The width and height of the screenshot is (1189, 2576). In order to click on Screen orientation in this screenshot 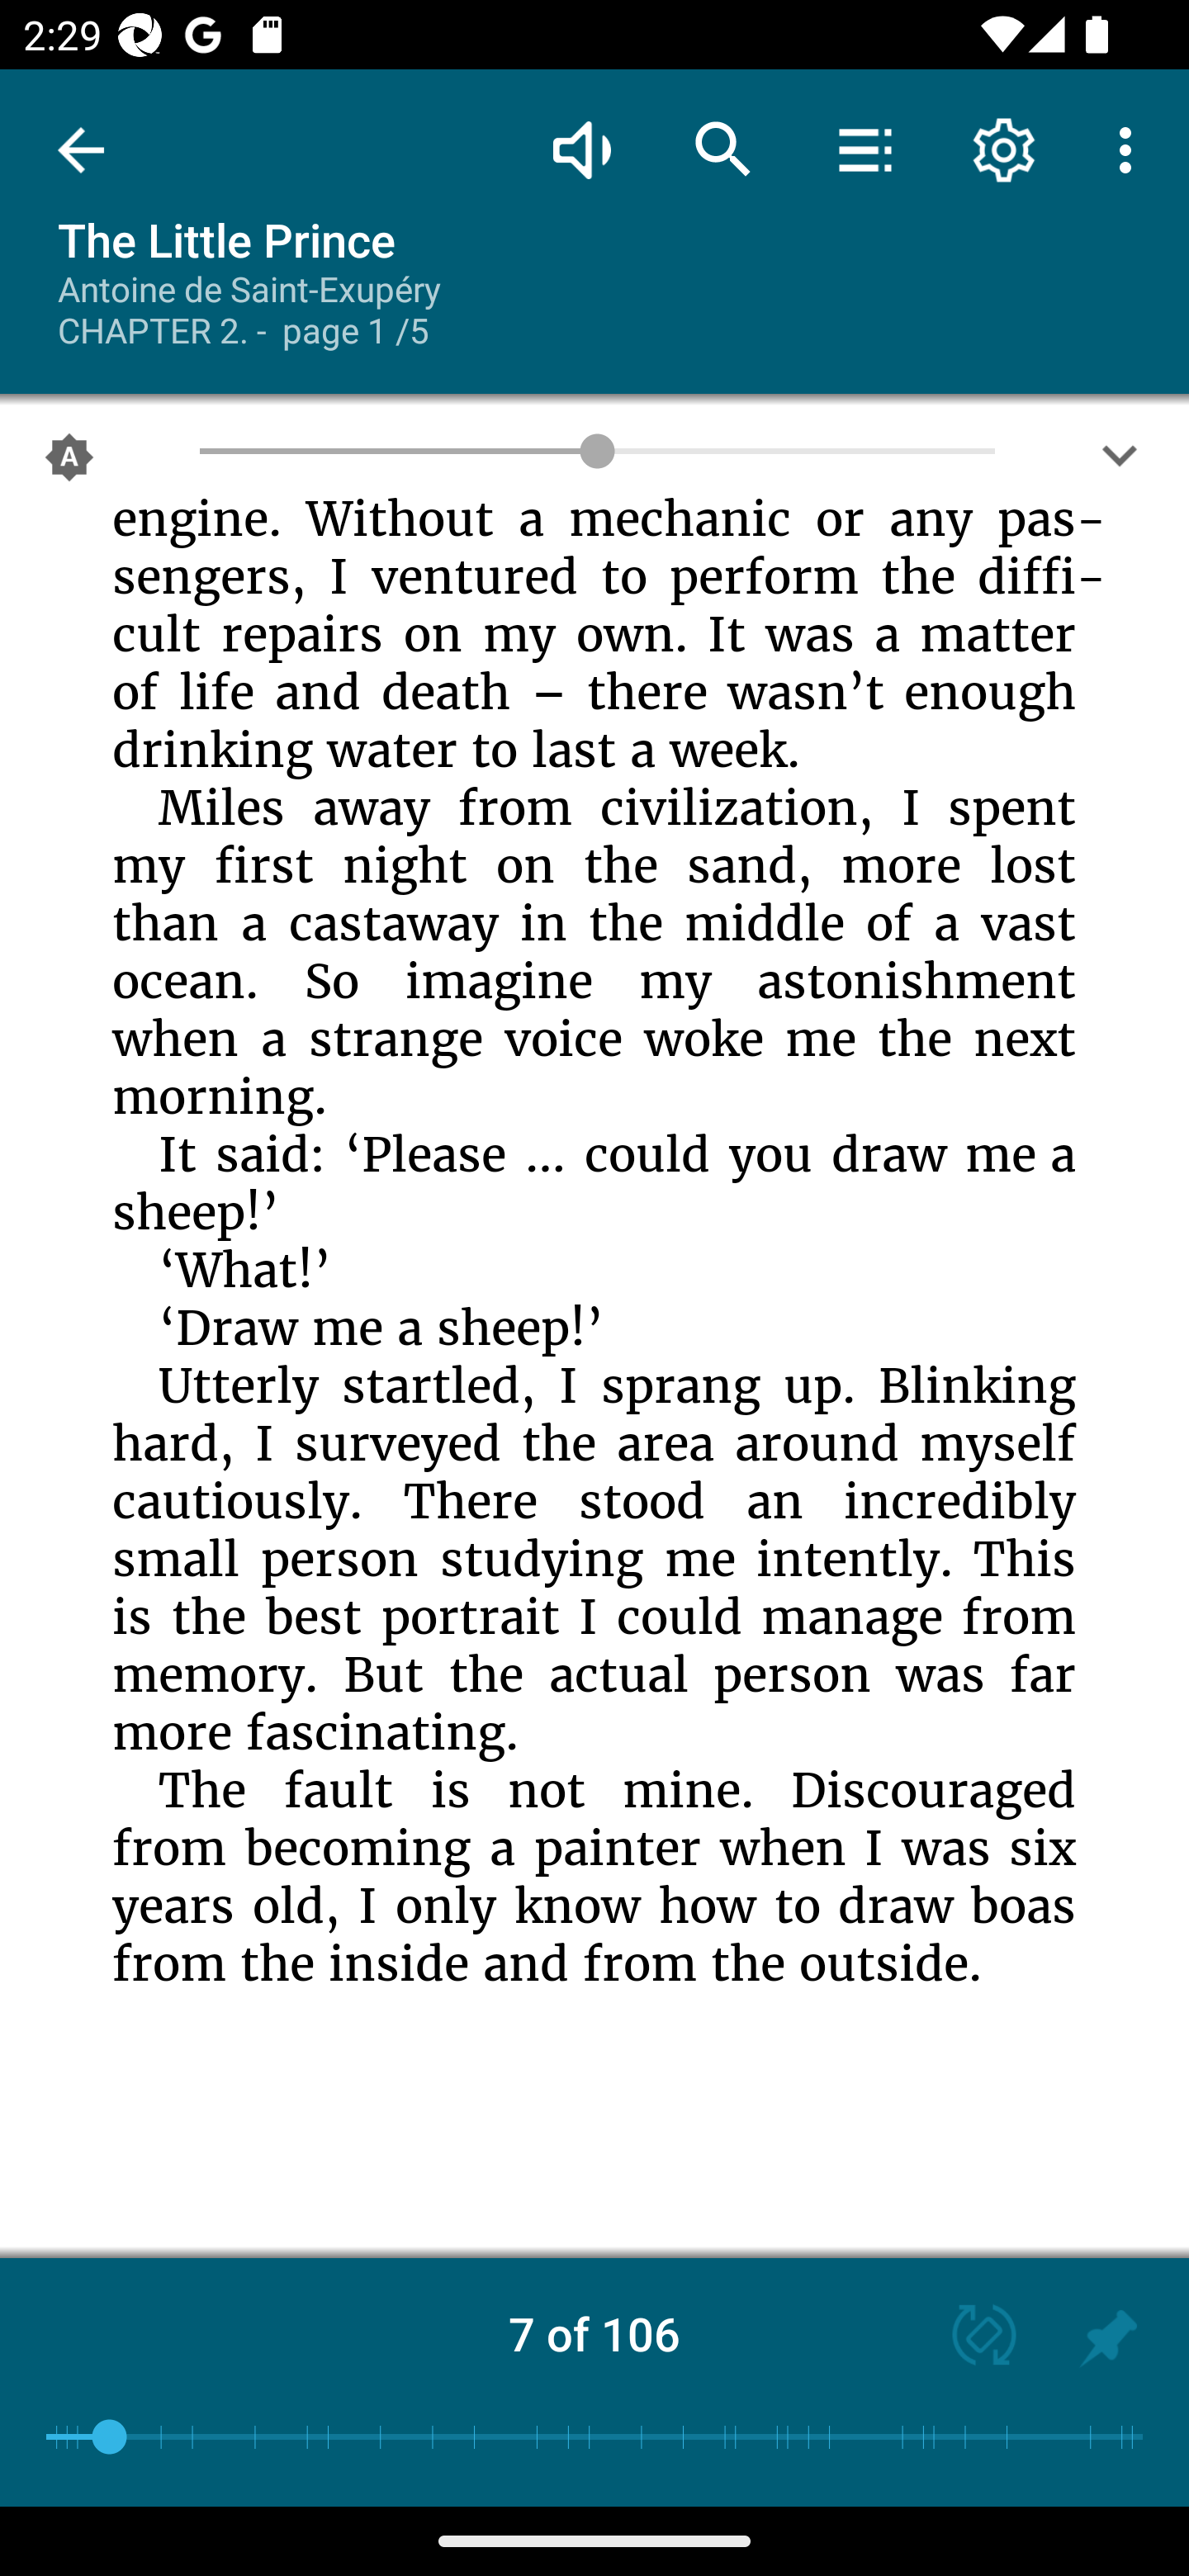, I will do `click(969, 2338)`.